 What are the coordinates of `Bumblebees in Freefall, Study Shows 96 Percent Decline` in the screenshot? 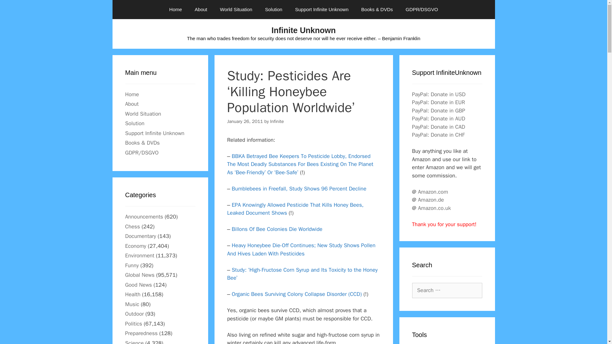 It's located at (299, 189).